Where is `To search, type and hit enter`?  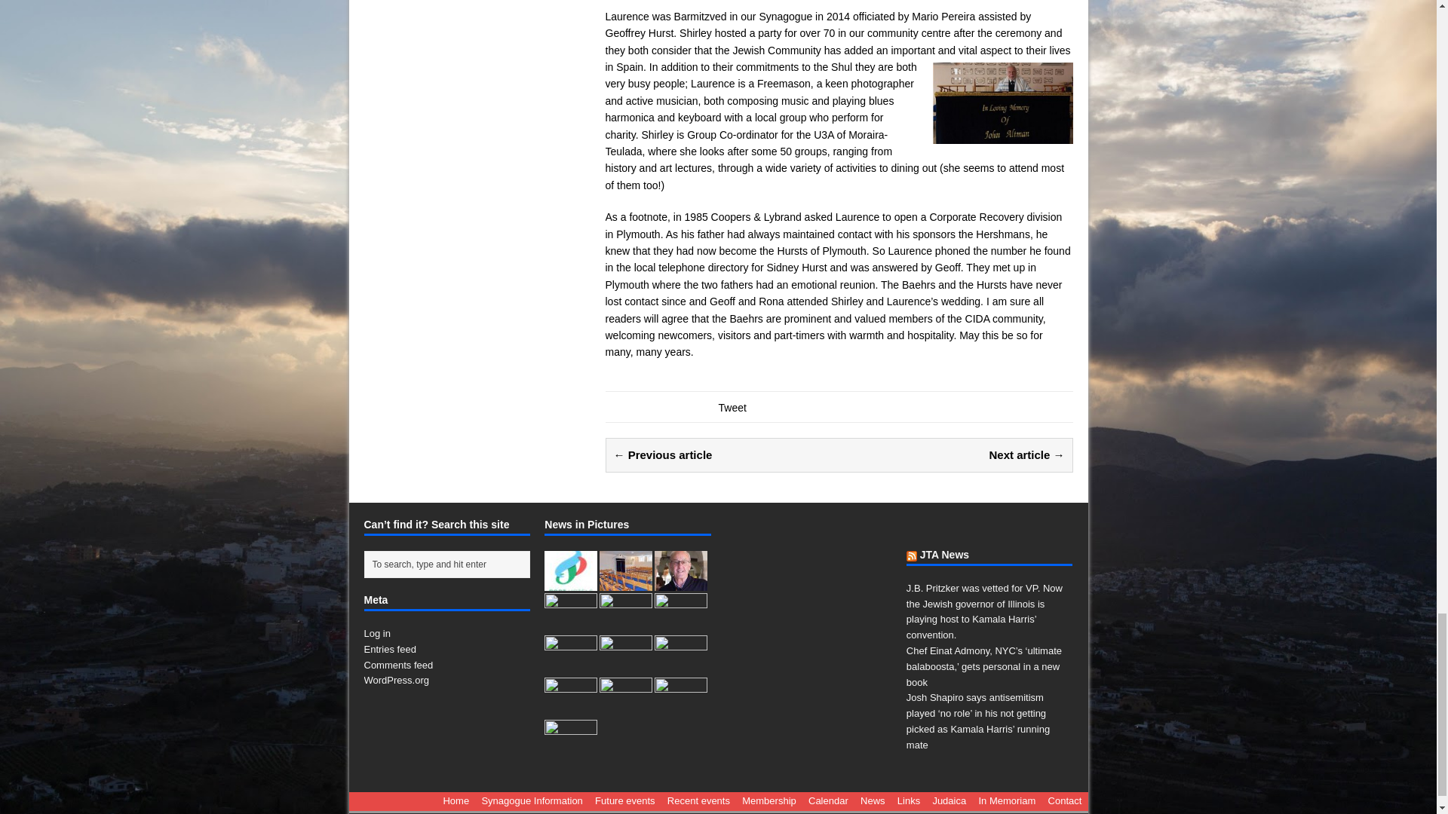 To search, type and hit enter is located at coordinates (449, 564).